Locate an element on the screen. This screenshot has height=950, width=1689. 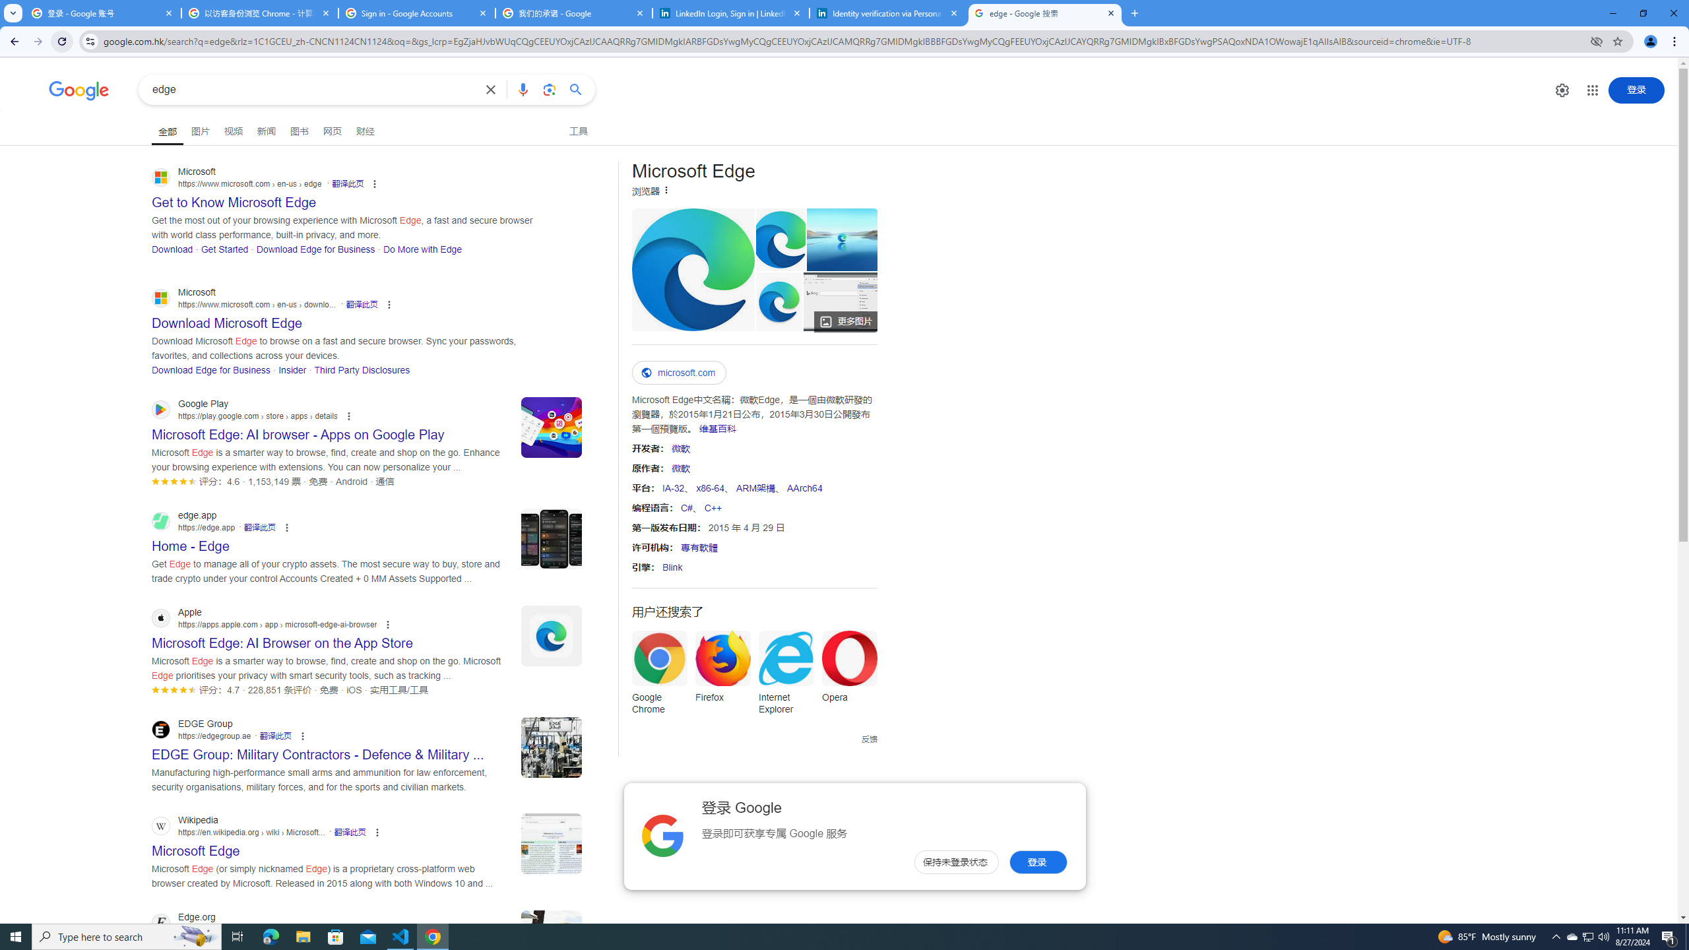
microsoft.com is located at coordinates (678, 373).